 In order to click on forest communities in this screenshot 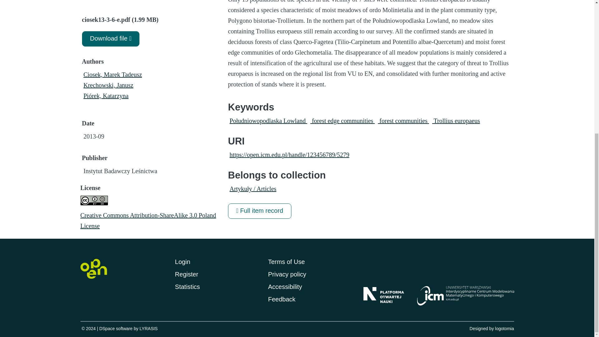, I will do `click(403, 120)`.